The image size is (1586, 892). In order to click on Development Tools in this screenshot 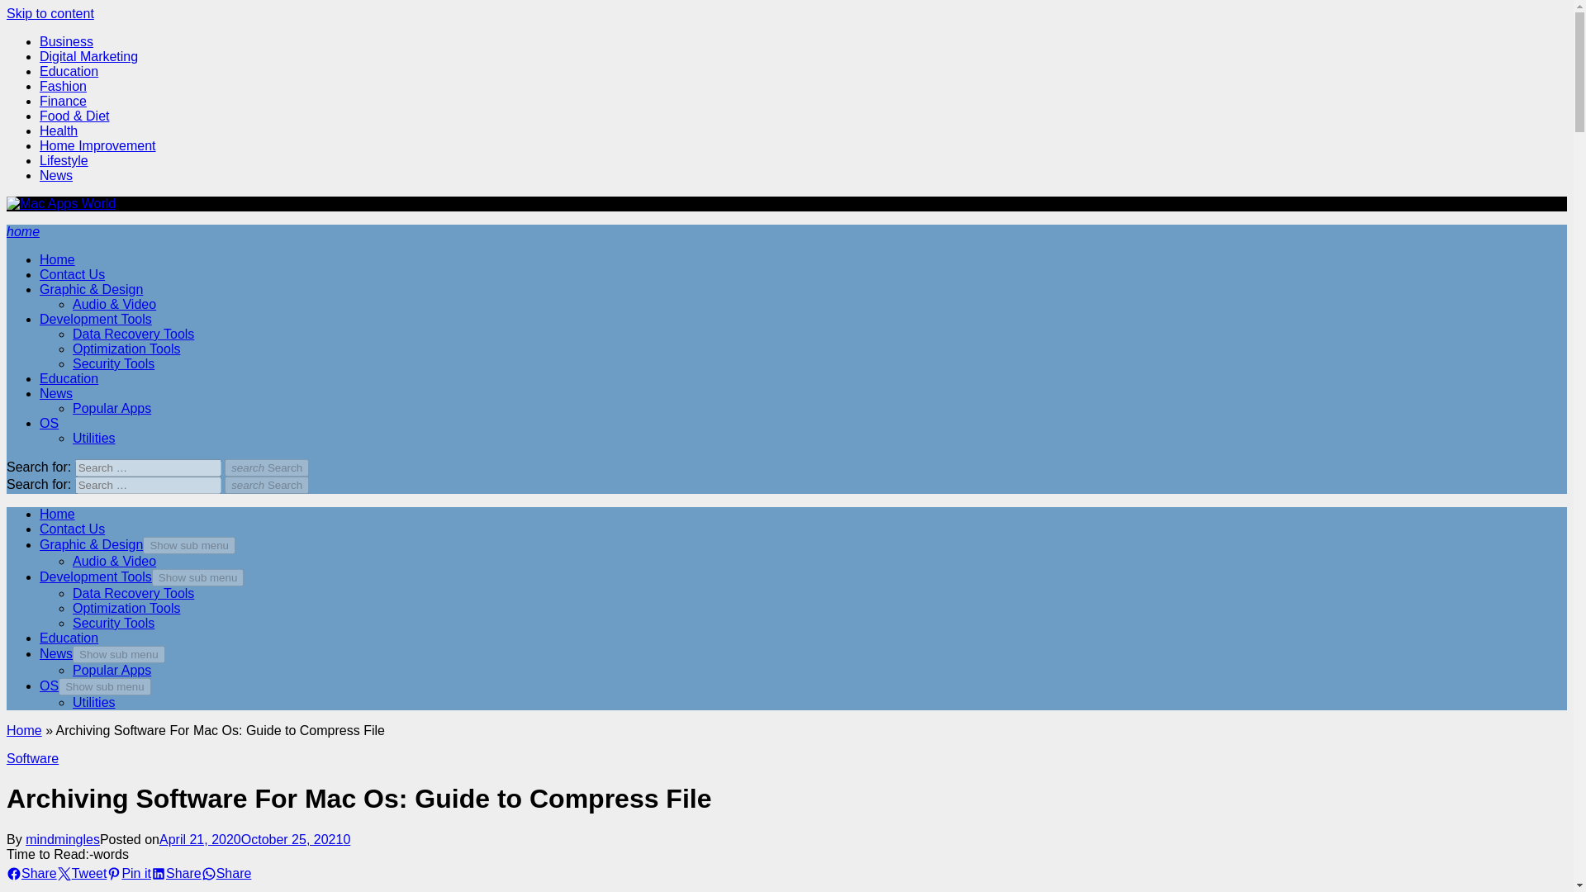, I will do `click(96, 576)`.